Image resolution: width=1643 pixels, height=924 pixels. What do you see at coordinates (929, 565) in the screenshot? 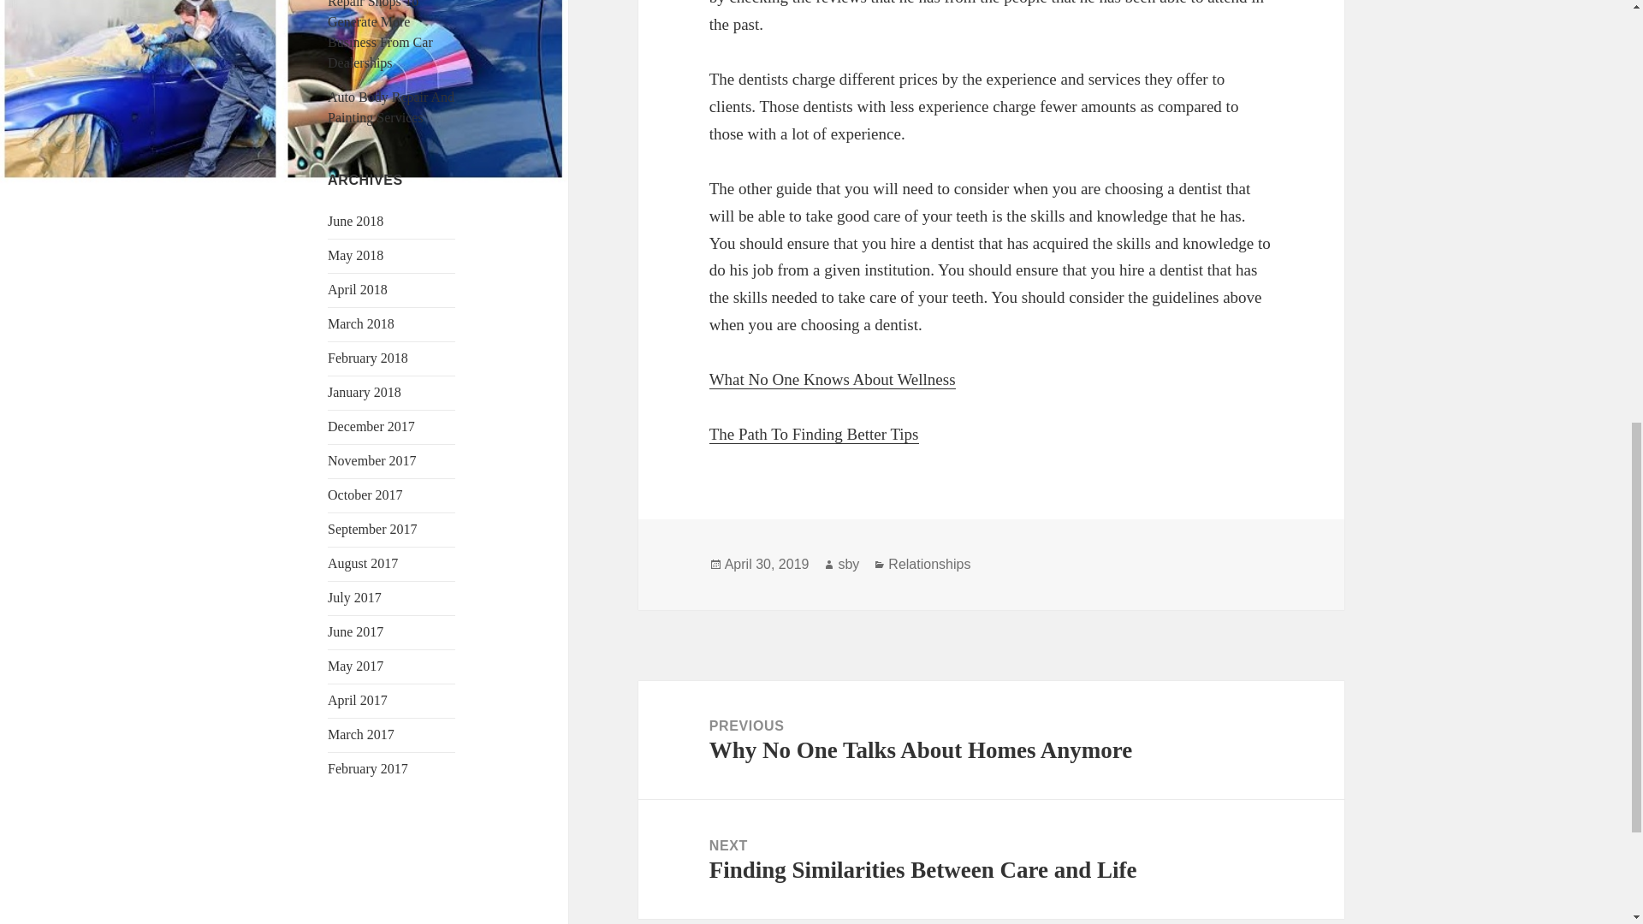
I see `What No One Knows About Wellness` at bounding box center [929, 565].